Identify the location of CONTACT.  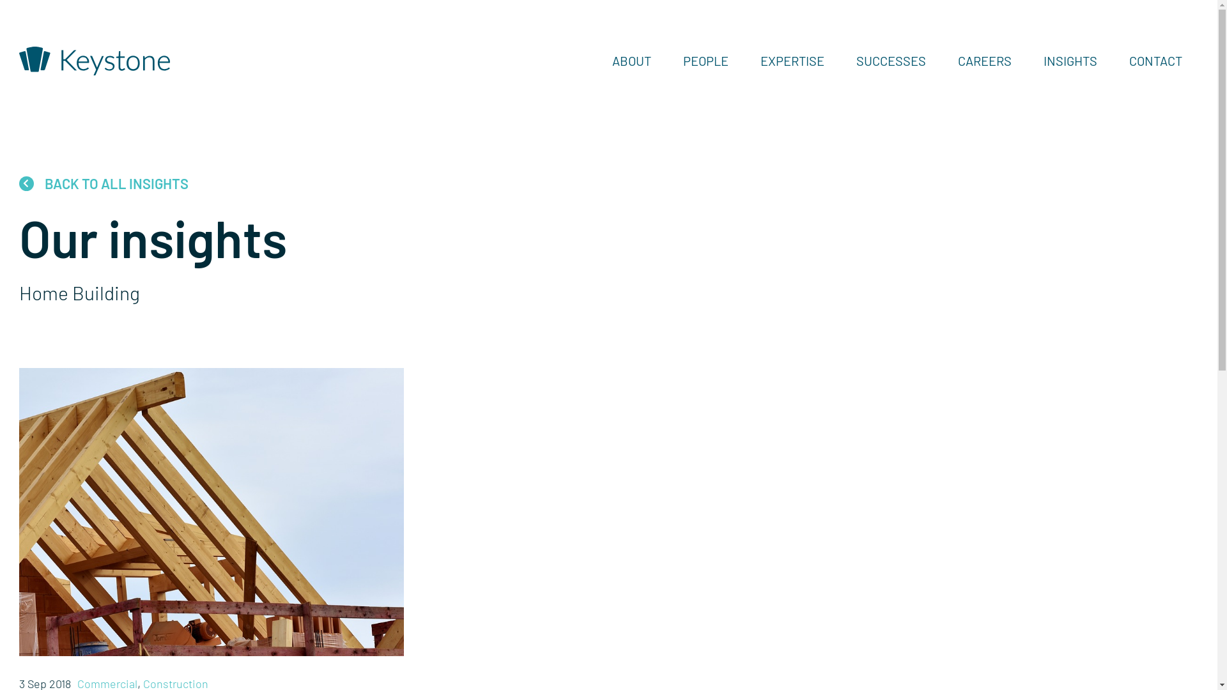
(1155, 61).